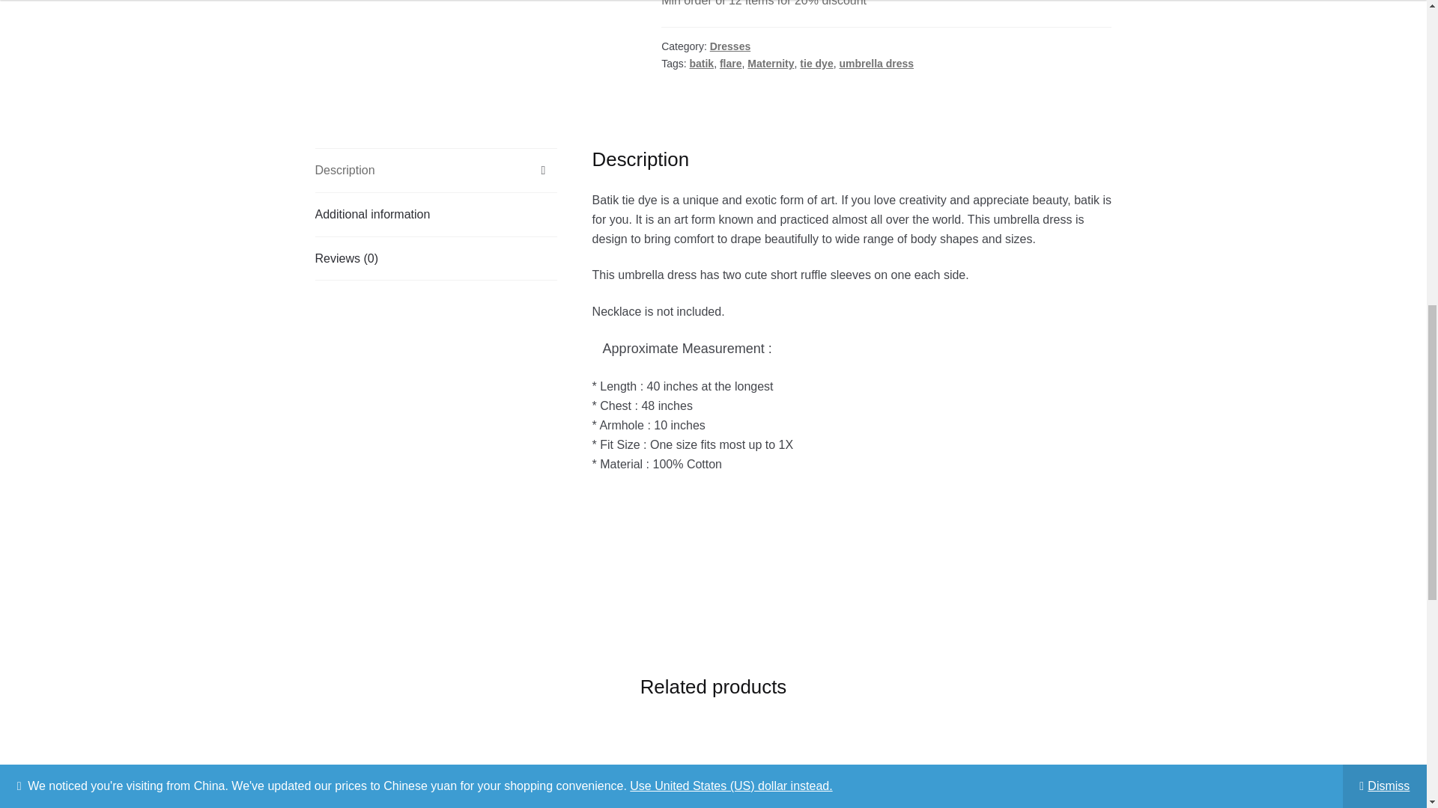 This screenshot has width=1438, height=808. What do you see at coordinates (876, 63) in the screenshot?
I see `umbrella dress` at bounding box center [876, 63].